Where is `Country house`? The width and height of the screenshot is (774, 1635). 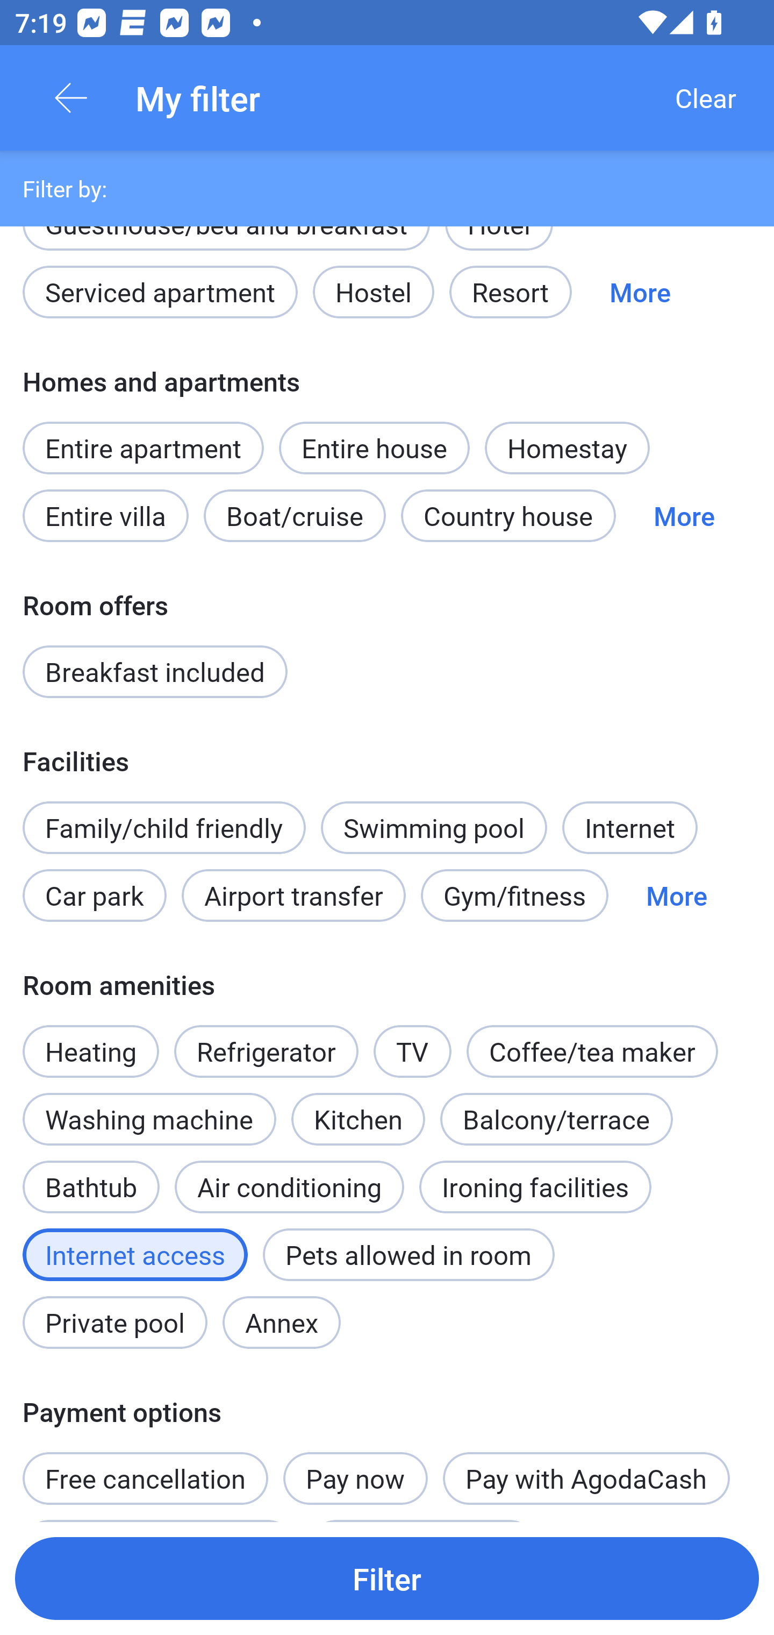 Country house is located at coordinates (508, 515).